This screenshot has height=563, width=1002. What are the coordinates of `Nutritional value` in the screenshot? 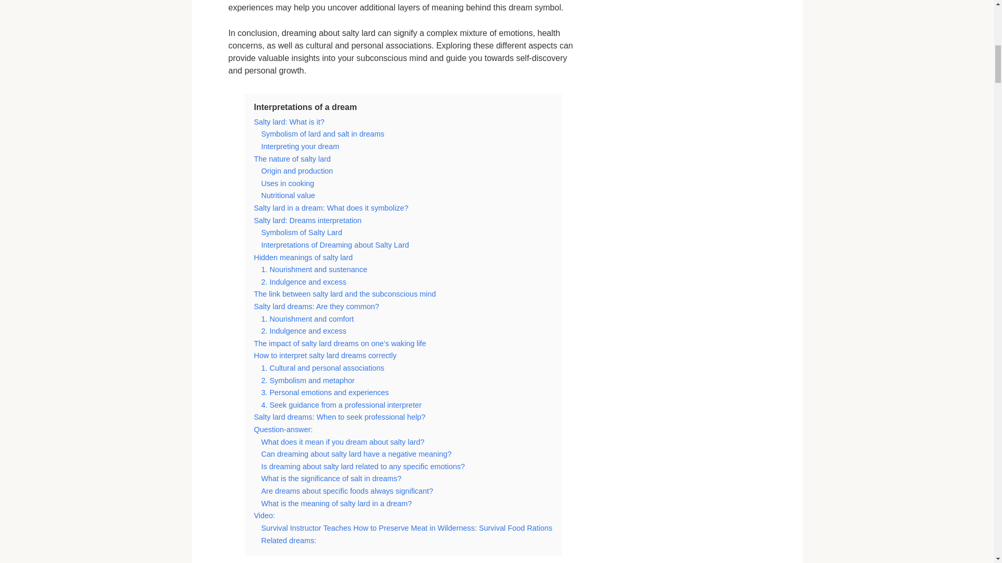 It's located at (287, 195).